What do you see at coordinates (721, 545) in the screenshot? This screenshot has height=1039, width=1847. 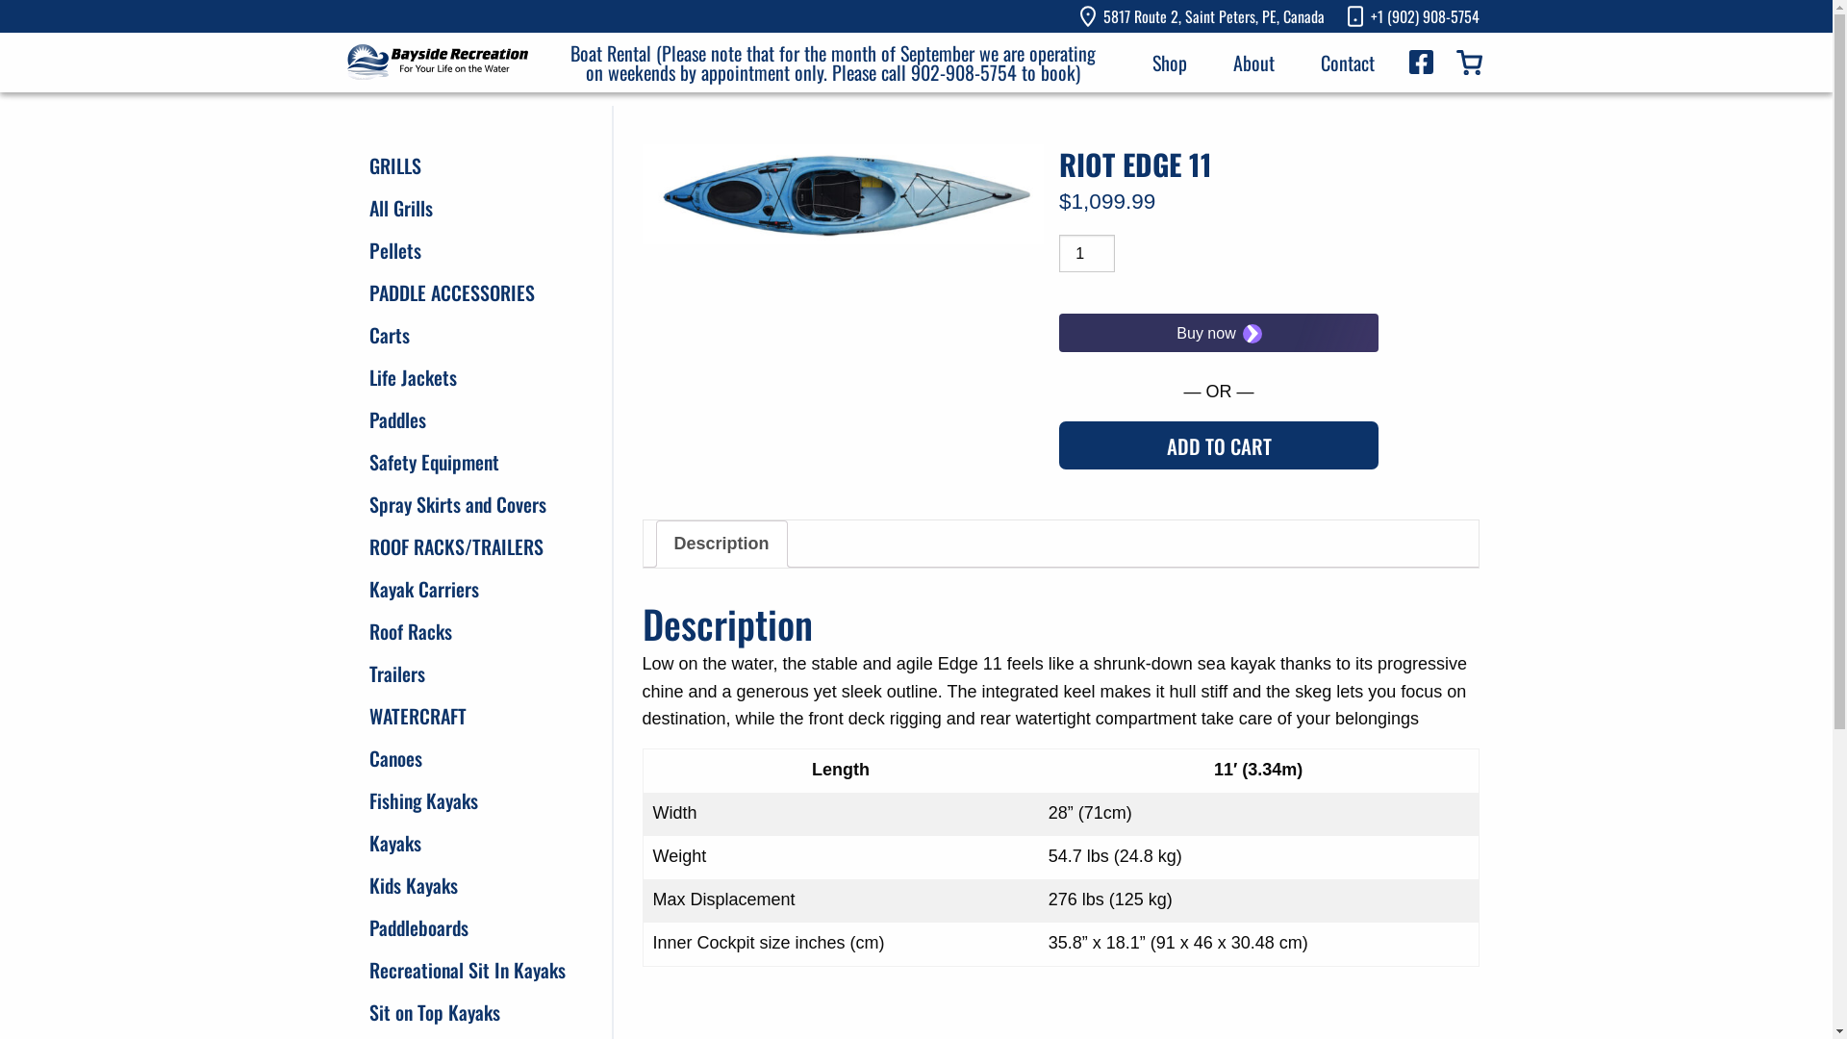 I see `Description` at bounding box center [721, 545].